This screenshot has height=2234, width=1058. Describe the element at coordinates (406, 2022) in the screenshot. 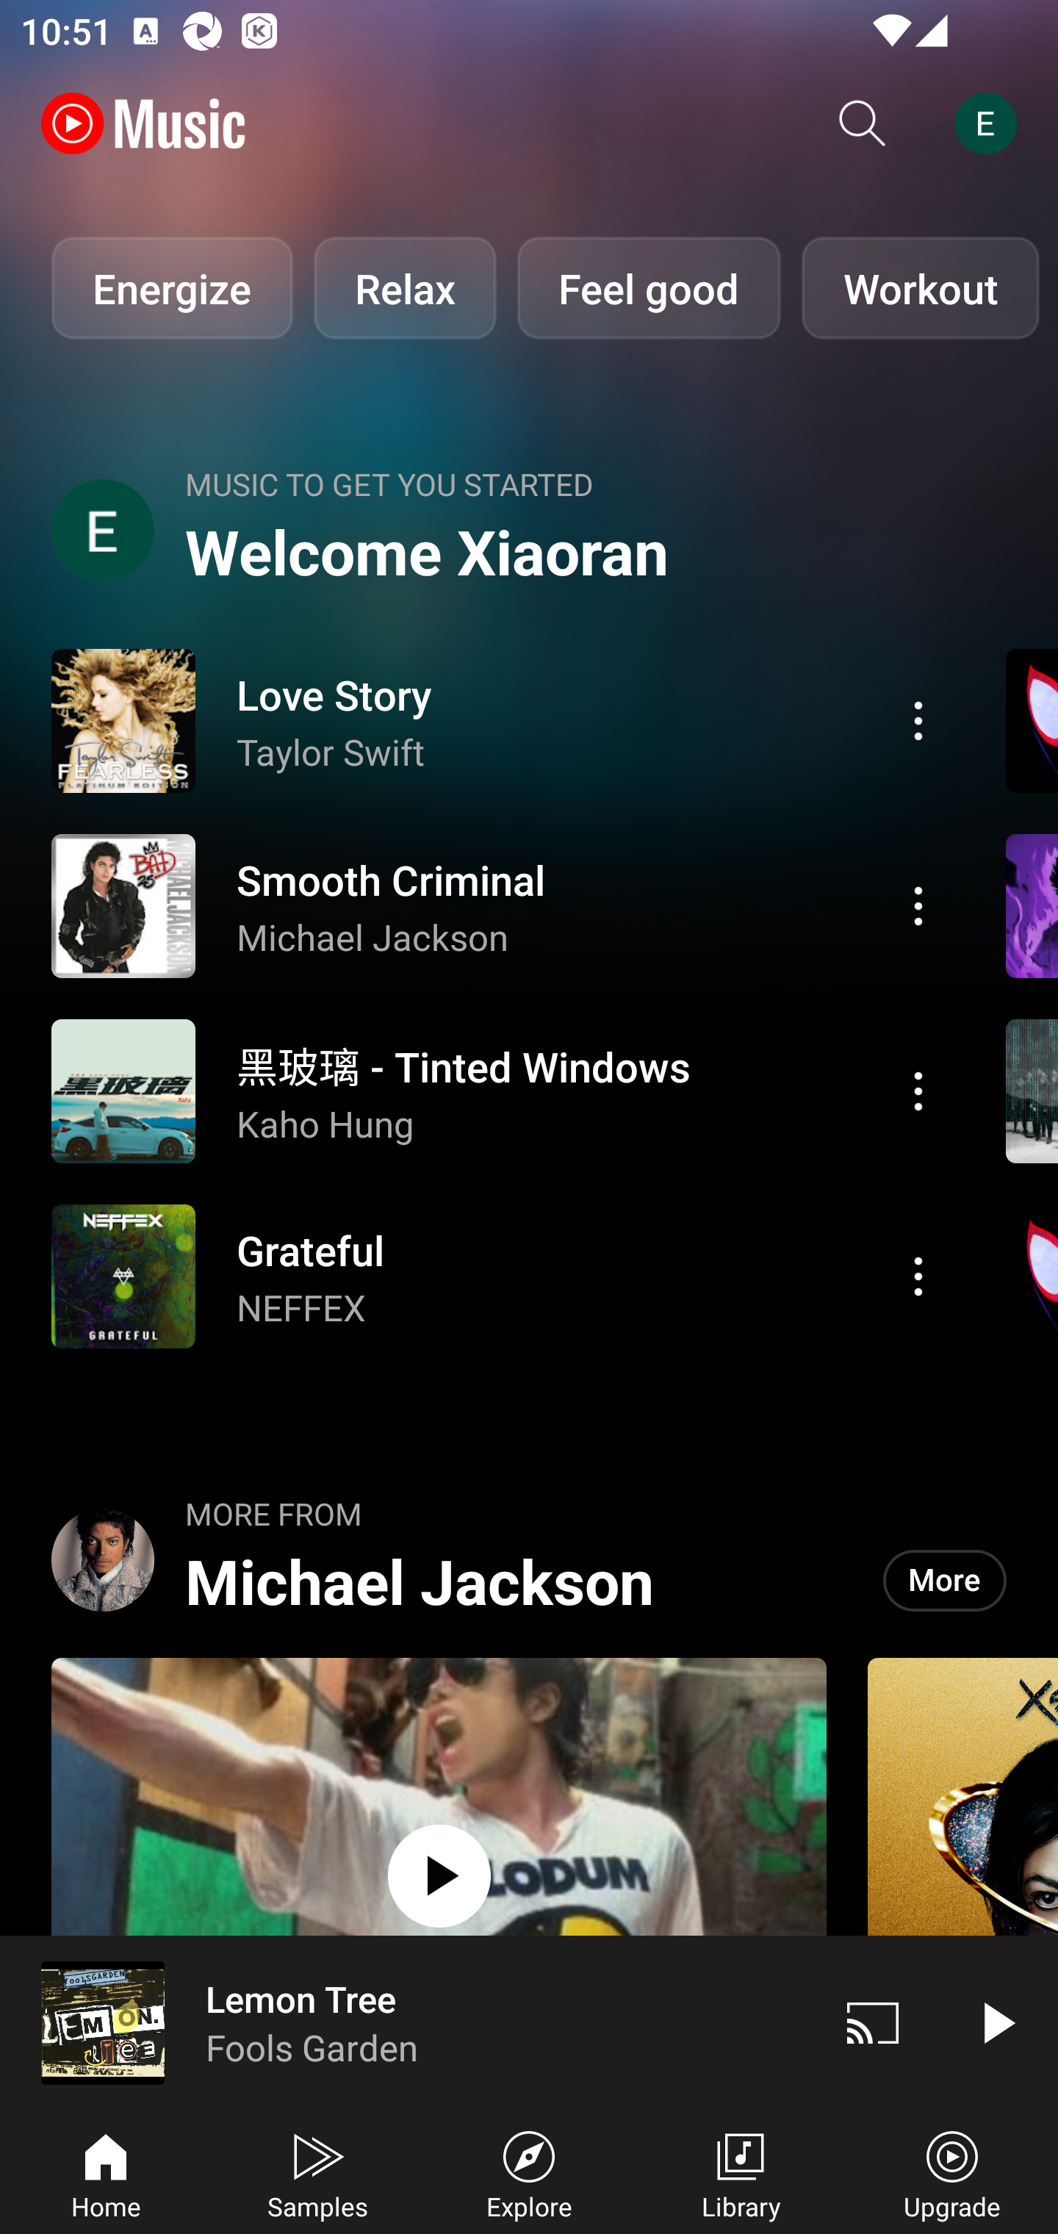

I see `Lemon Tree Fools Garden` at that location.